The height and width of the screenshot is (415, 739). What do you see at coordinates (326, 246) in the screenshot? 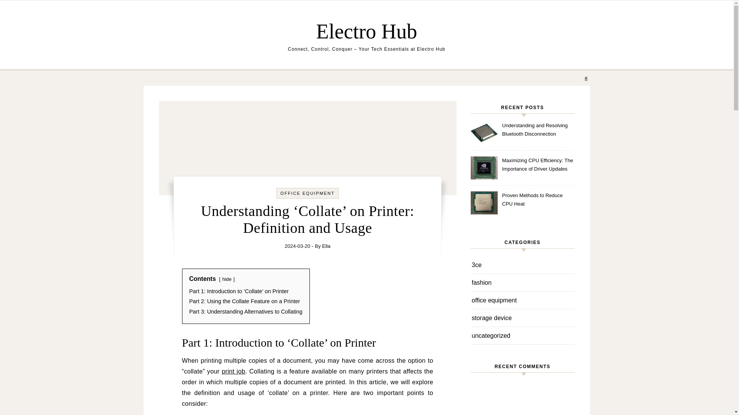
I see `Posts by Ella` at bounding box center [326, 246].